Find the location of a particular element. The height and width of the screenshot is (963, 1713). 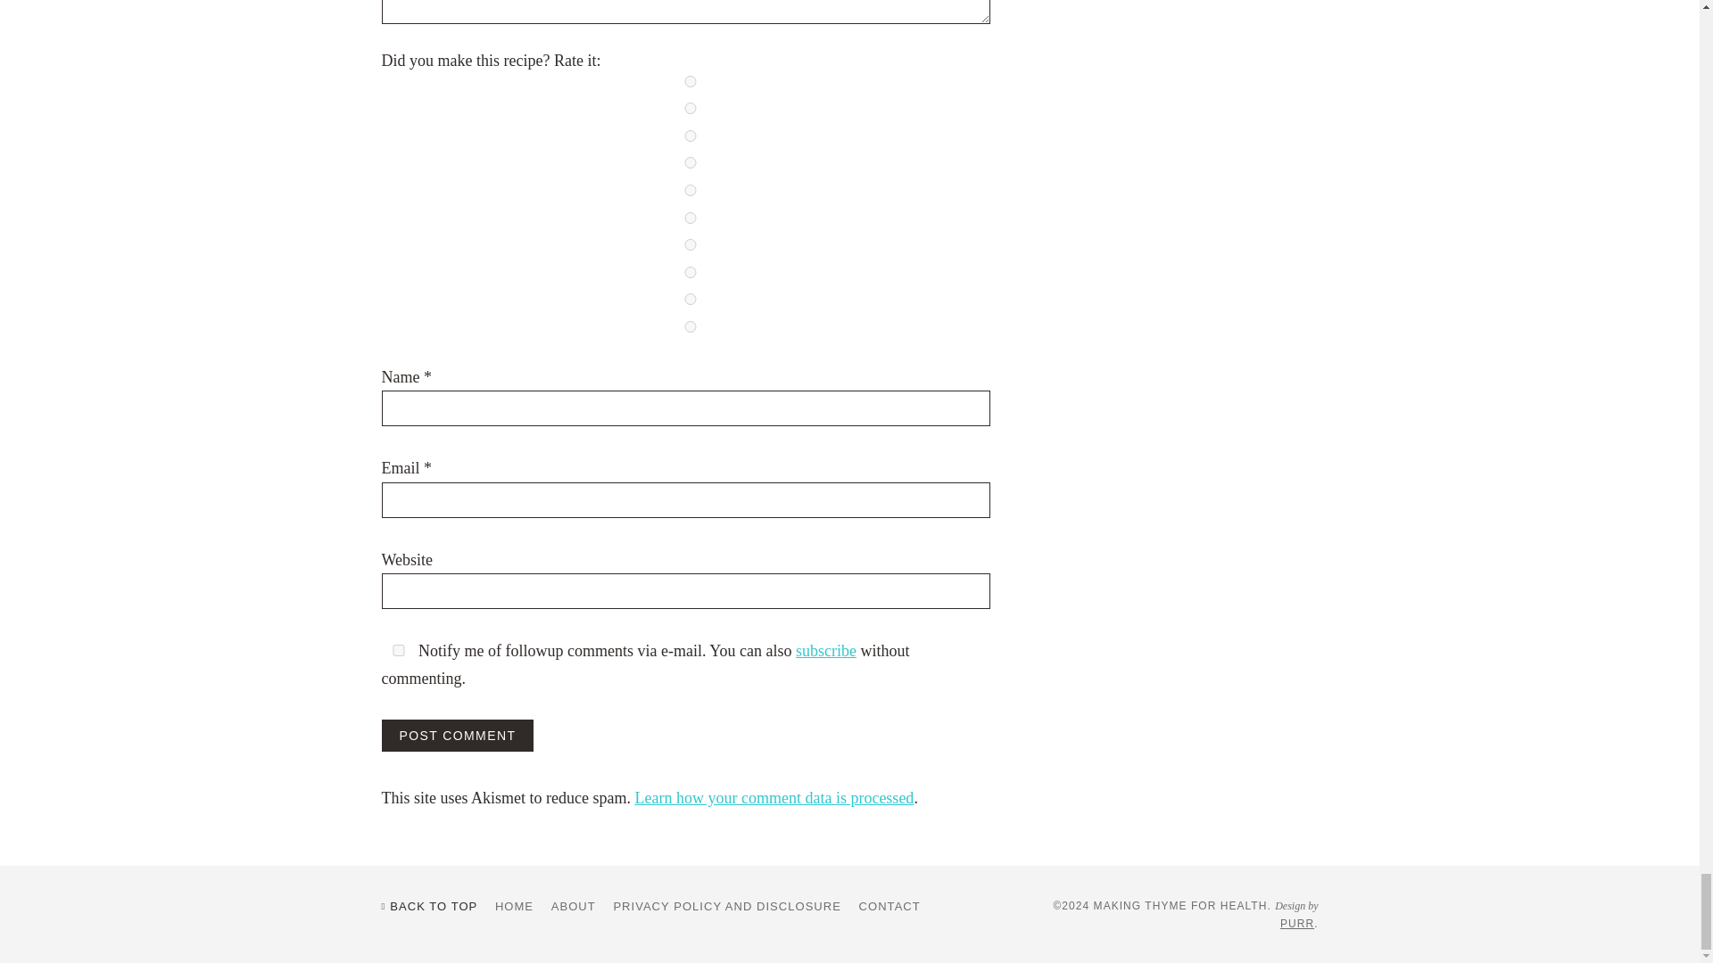

4.5 is located at coordinates (691, 300).